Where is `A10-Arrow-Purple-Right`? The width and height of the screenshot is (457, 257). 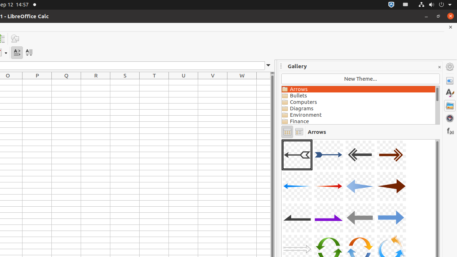 A10-Arrow-Purple-Right is located at coordinates (328, 218).